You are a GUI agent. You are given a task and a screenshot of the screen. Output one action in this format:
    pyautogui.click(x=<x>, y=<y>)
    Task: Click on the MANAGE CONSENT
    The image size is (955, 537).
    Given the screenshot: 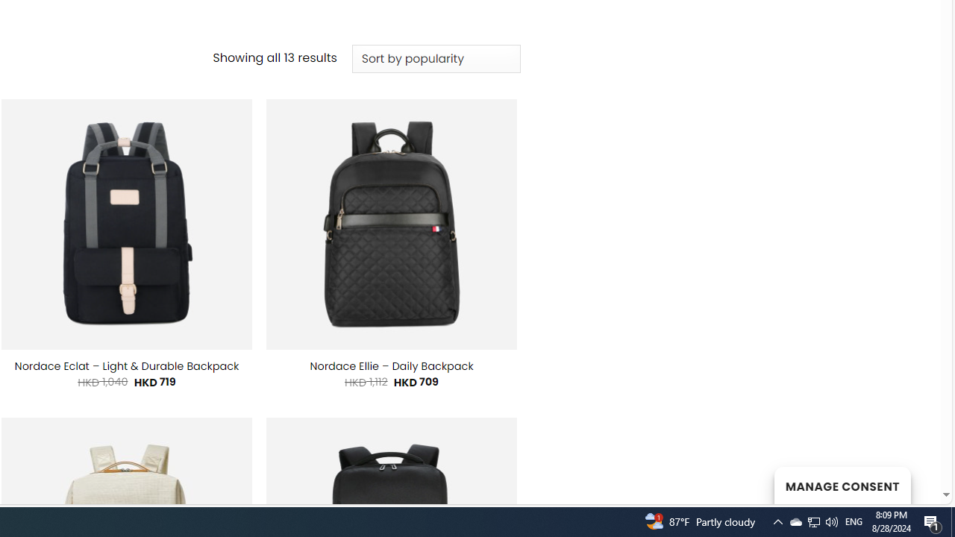 What is the action you would take?
    pyautogui.click(x=842, y=485)
    